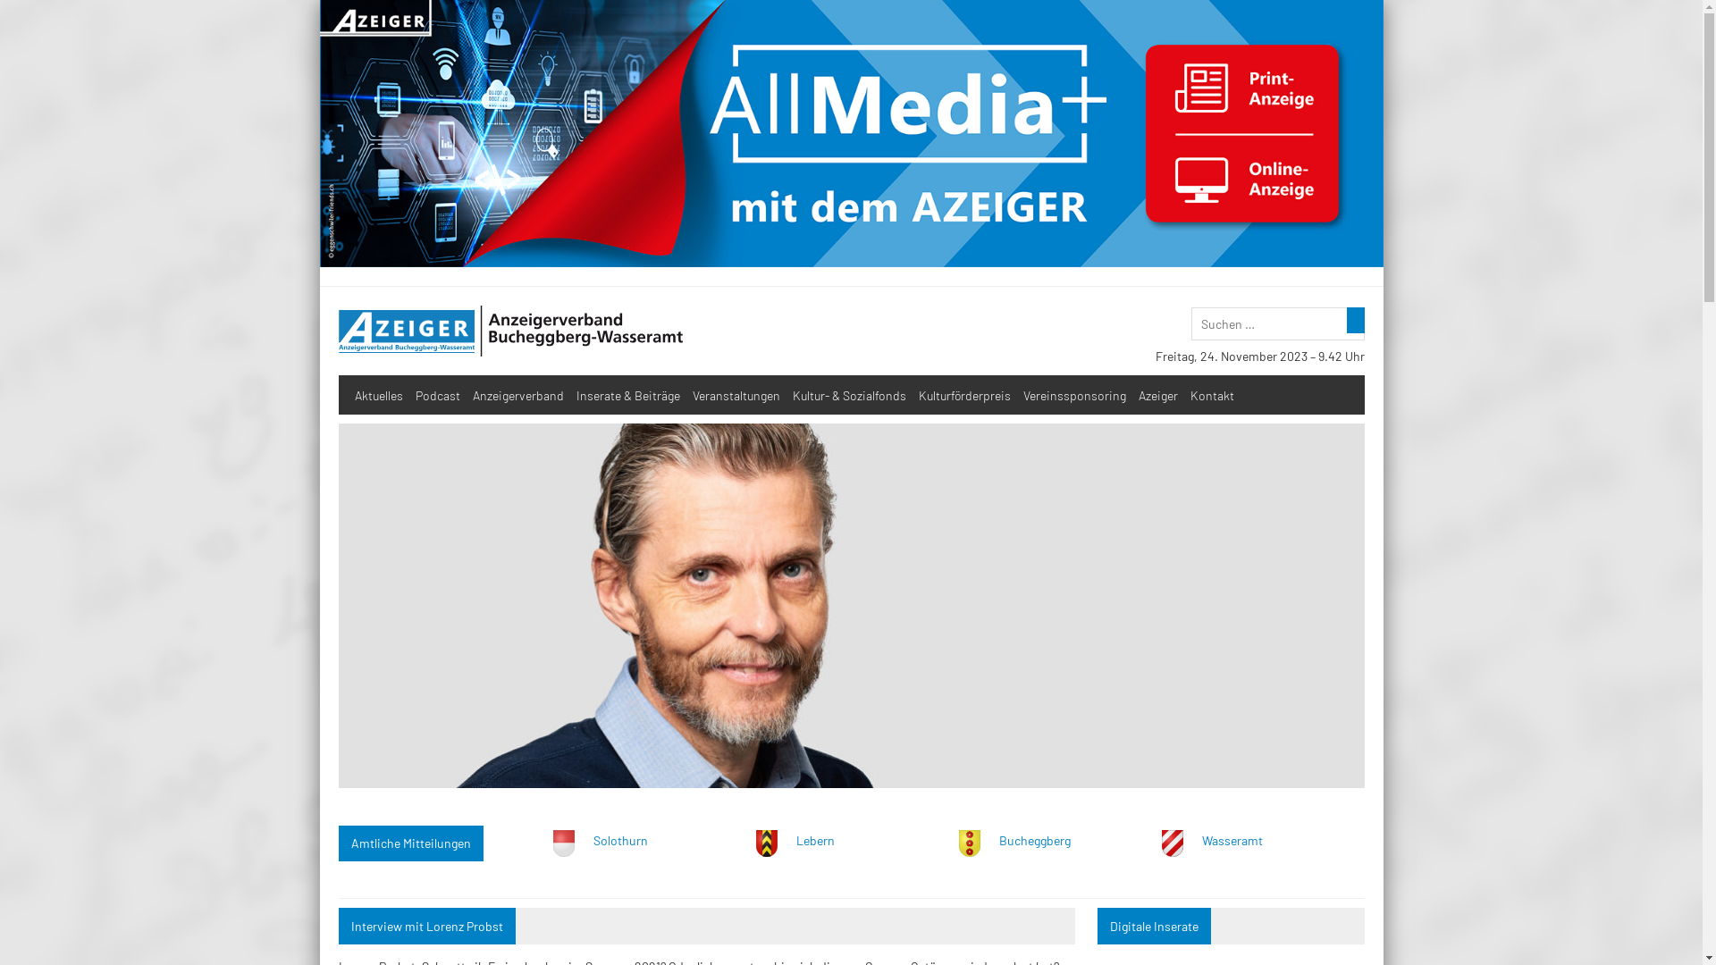 Image resolution: width=1716 pixels, height=965 pixels. I want to click on Kontakt, so click(1212, 395).